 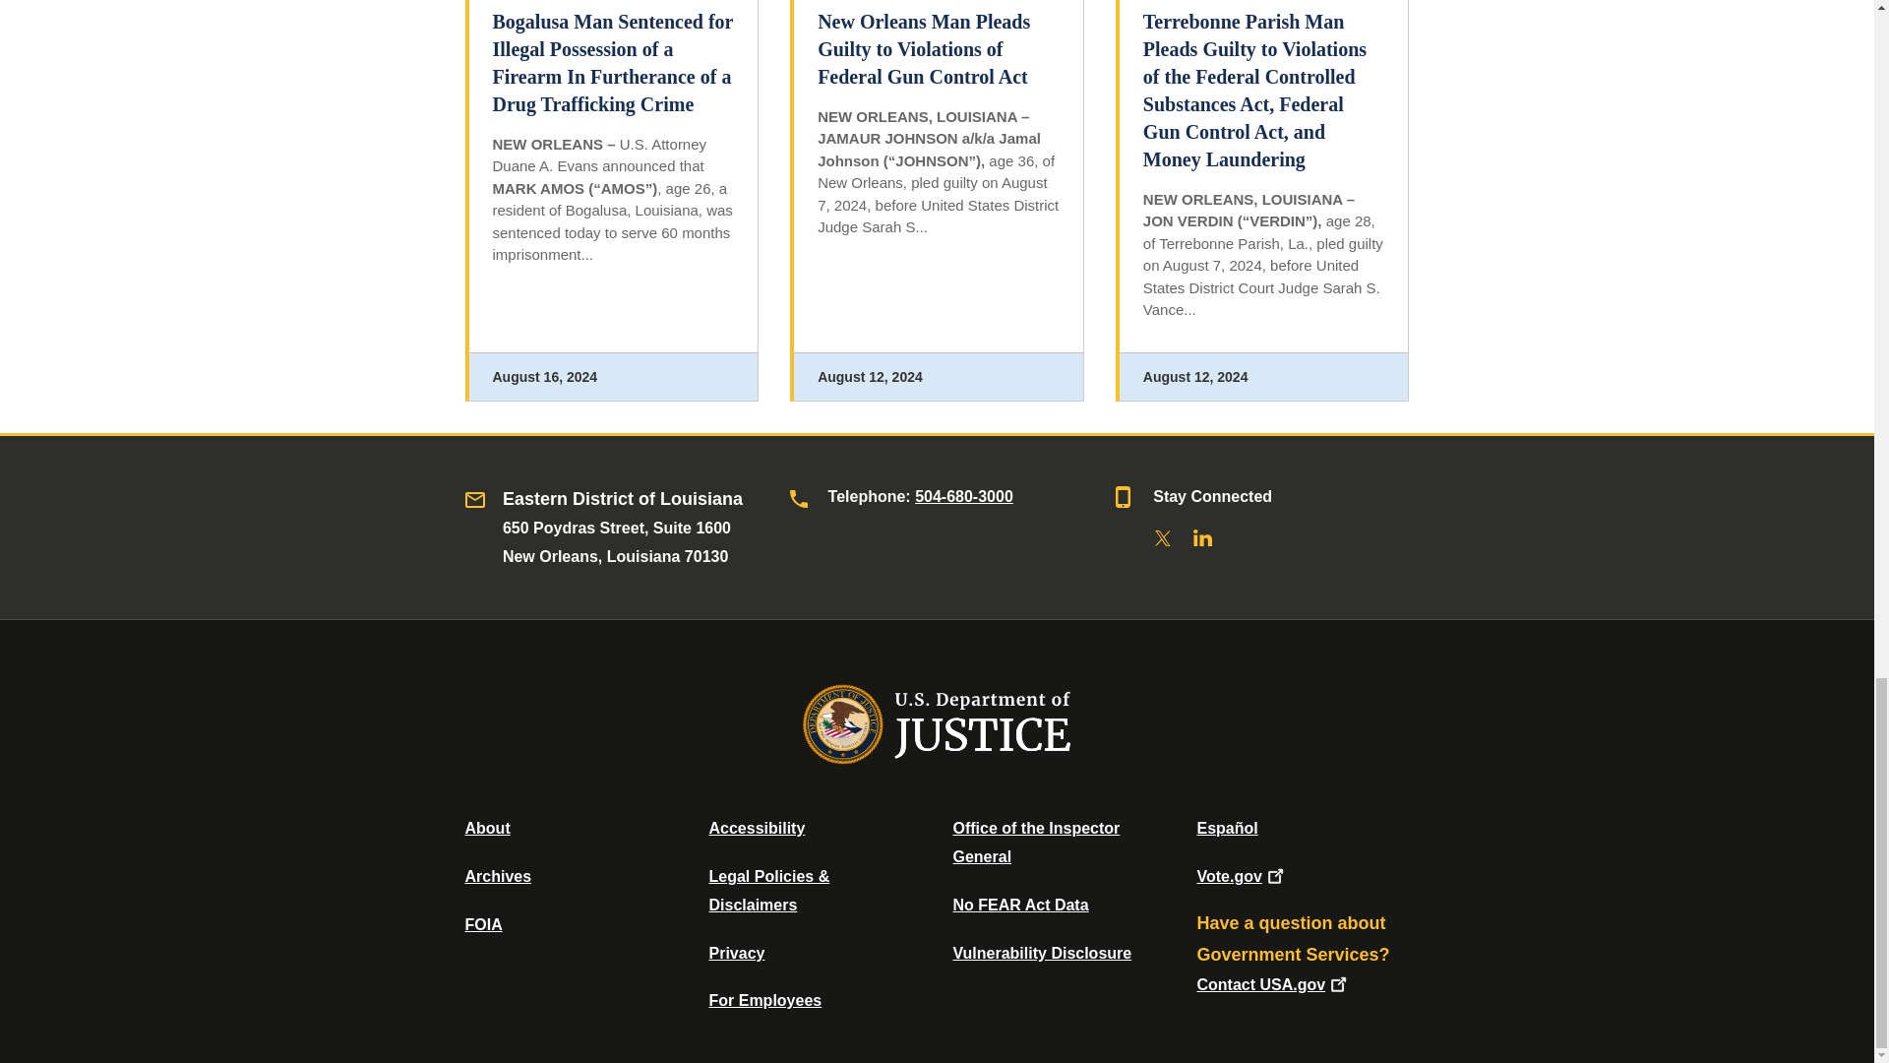 What do you see at coordinates (765, 1000) in the screenshot?
I see `For Employees` at bounding box center [765, 1000].